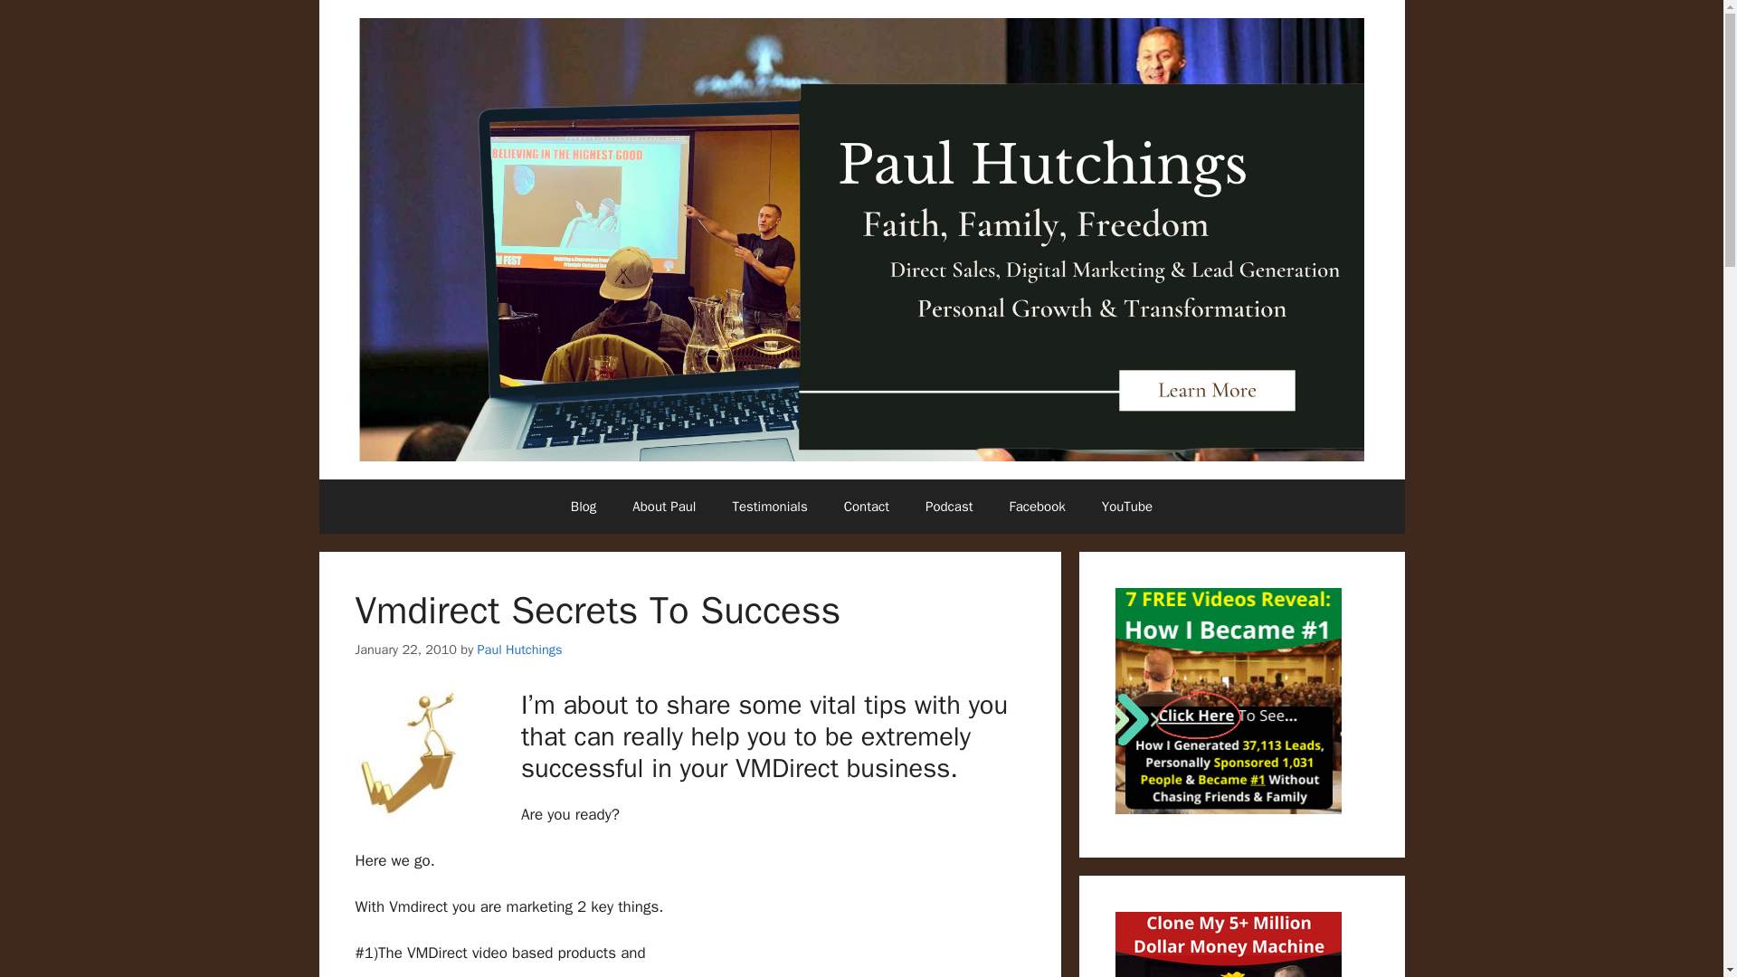  I want to click on Paul Hutchings, so click(520, 649).